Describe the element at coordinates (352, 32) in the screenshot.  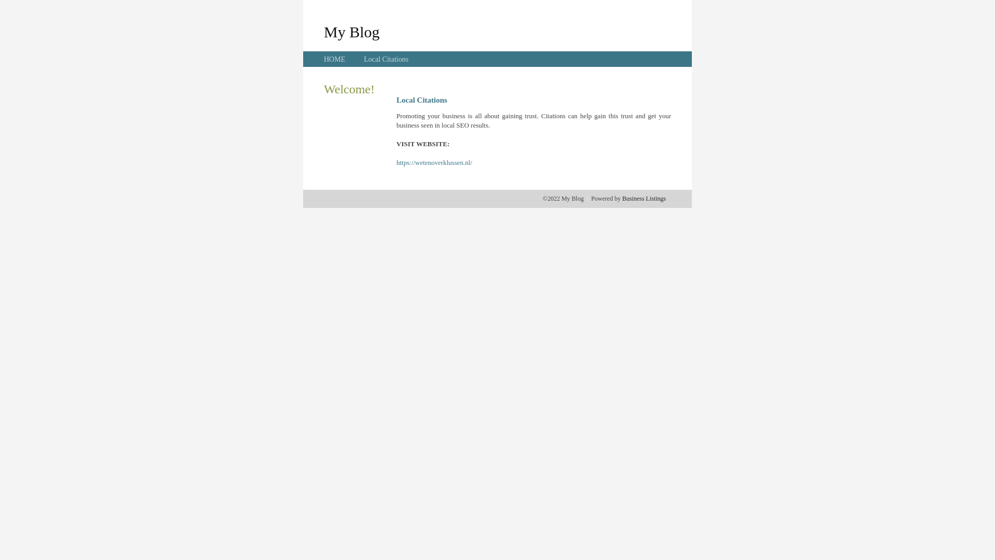
I see `My Blog` at that location.